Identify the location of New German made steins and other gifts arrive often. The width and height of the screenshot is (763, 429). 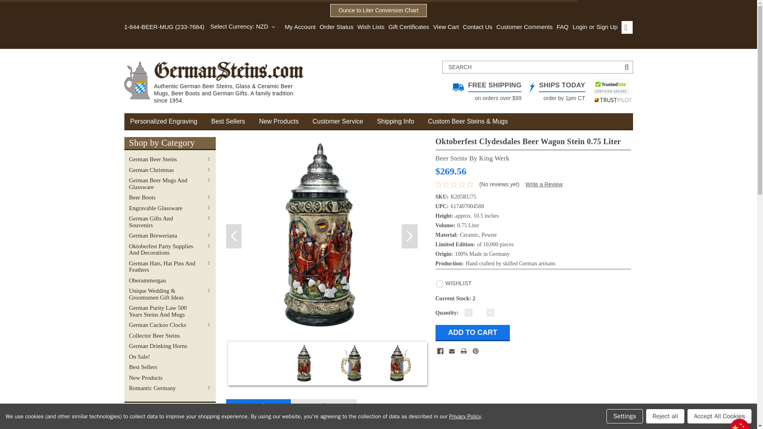
(286, 121).